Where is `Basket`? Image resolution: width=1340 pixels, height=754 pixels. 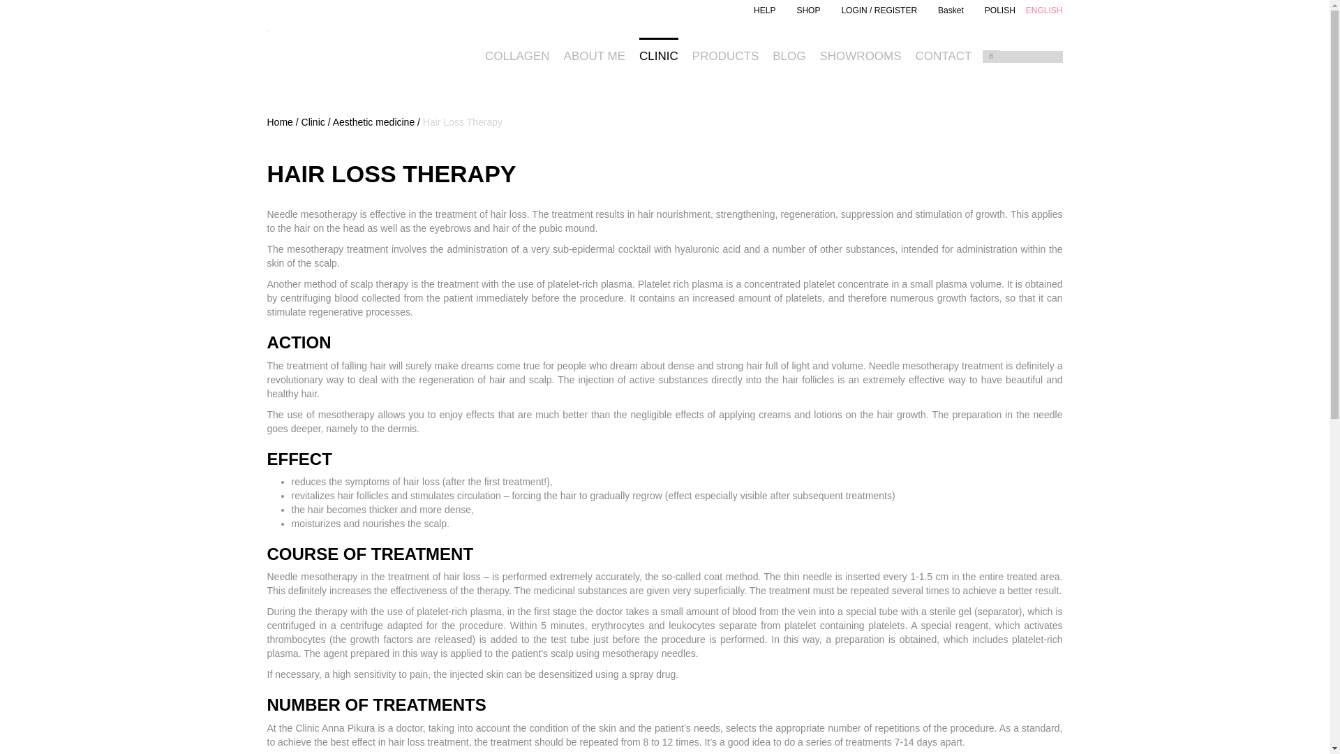 Basket is located at coordinates (951, 10).